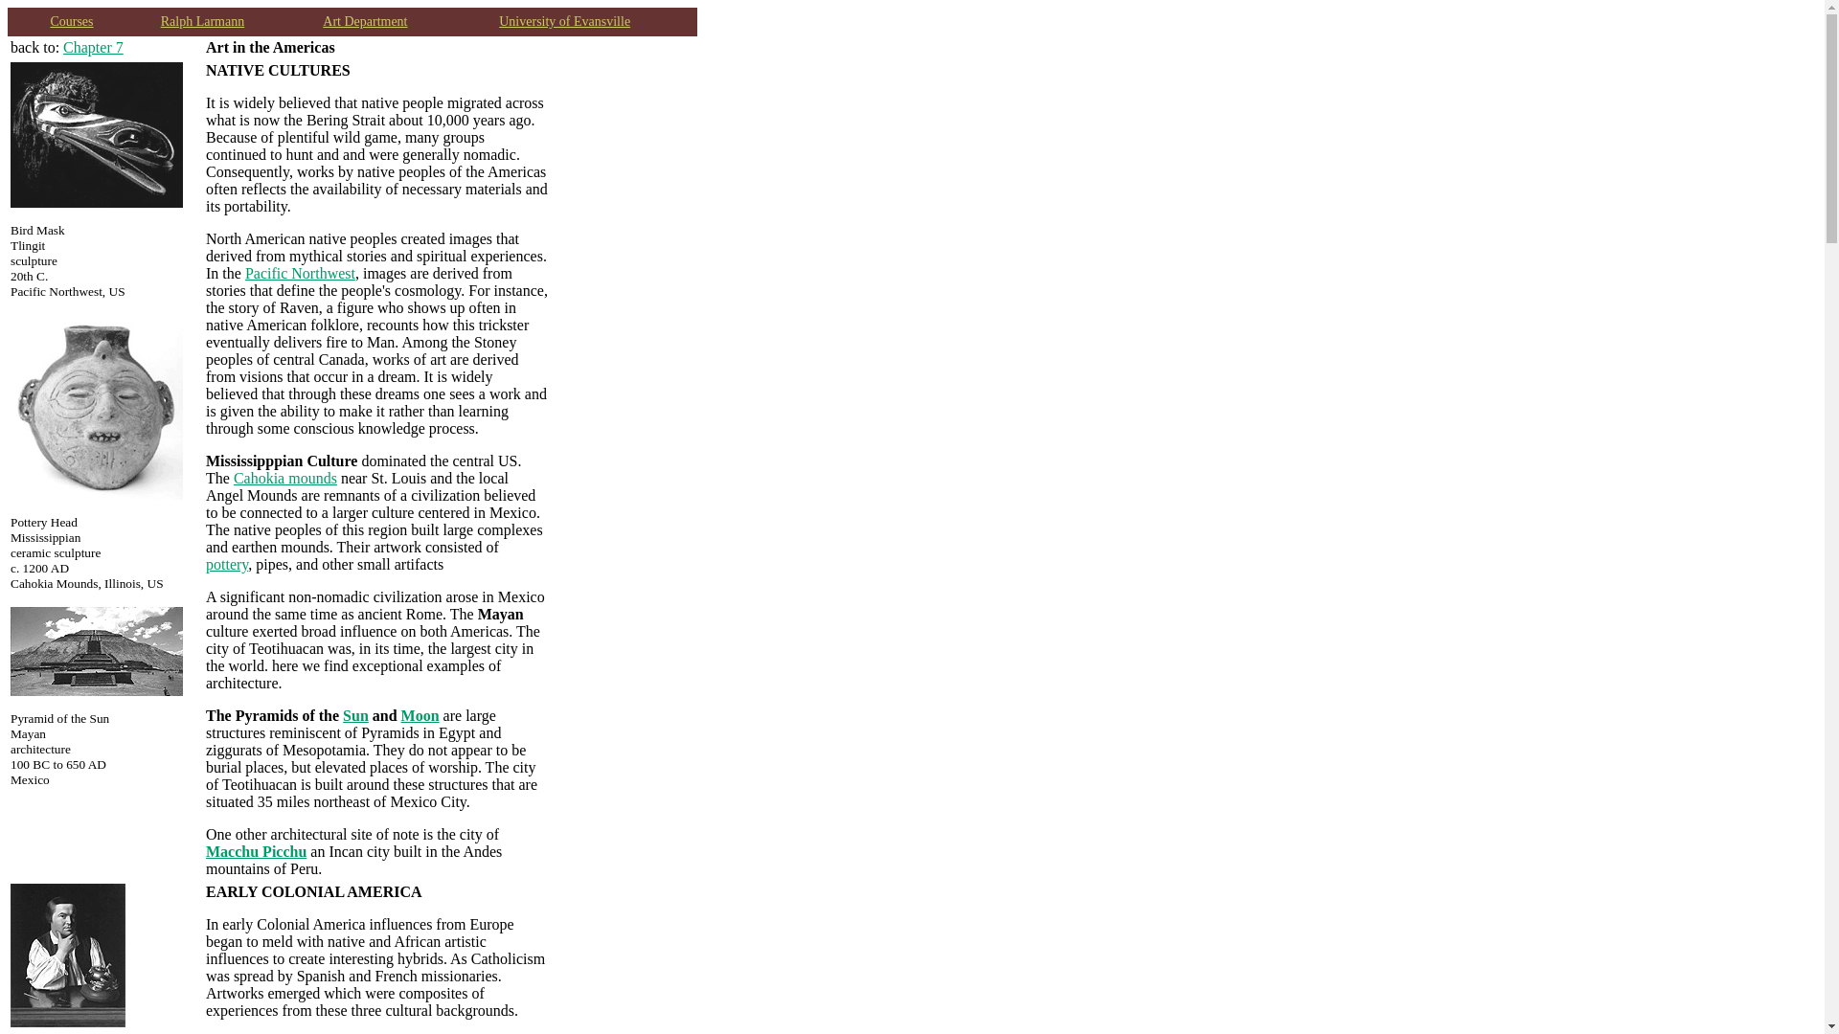 The image size is (1839, 1034). Describe the element at coordinates (284, 478) in the screenshot. I see `Cahokia mounds` at that location.